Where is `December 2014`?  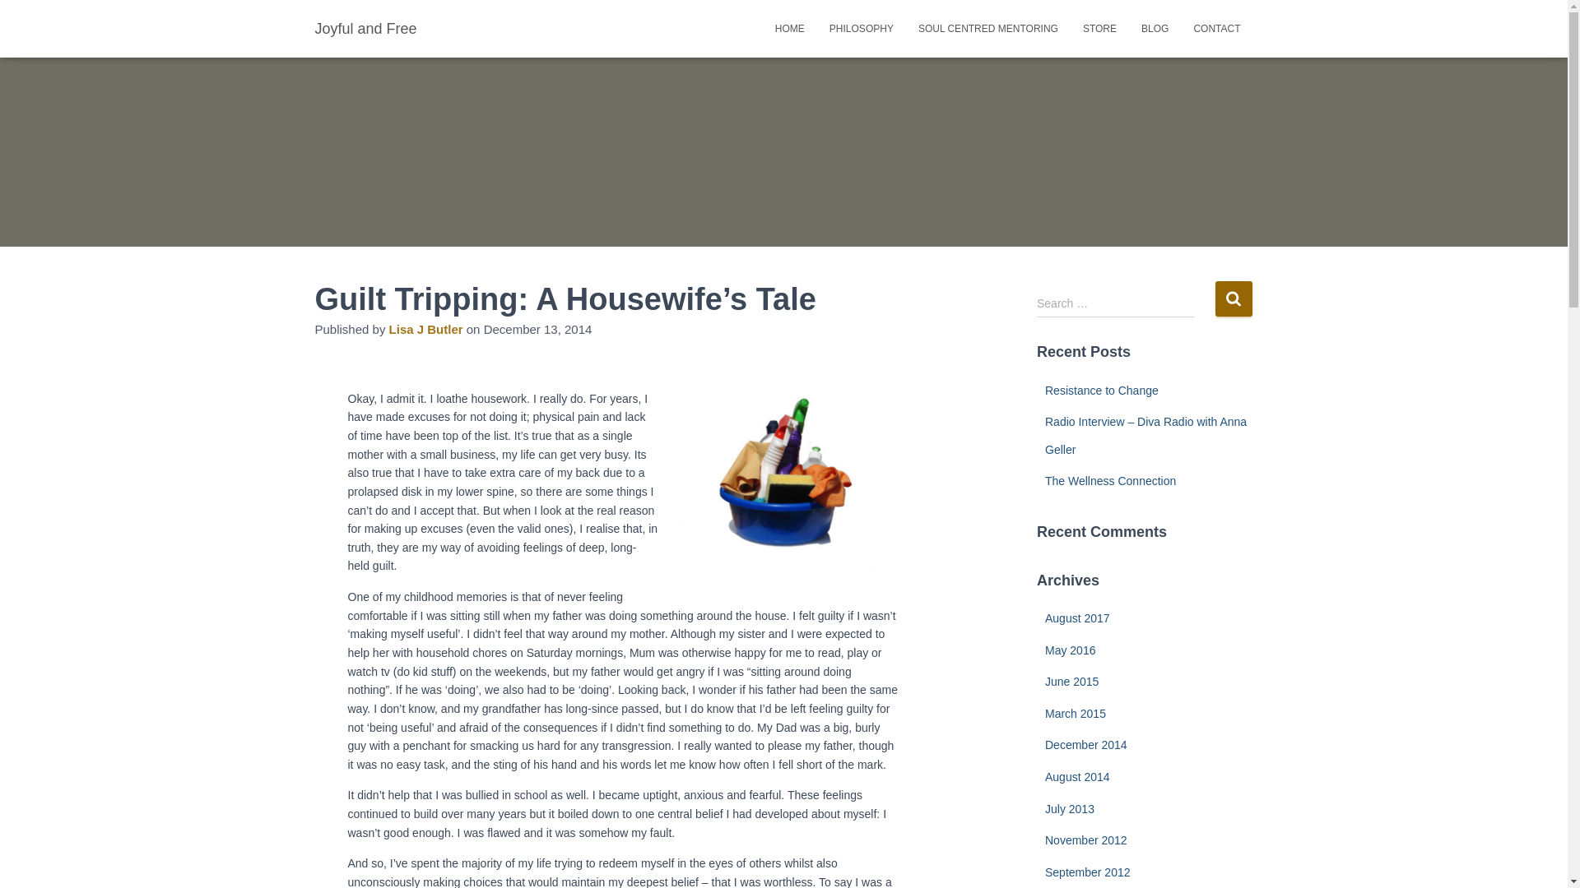 December 2014 is located at coordinates (1086, 745).